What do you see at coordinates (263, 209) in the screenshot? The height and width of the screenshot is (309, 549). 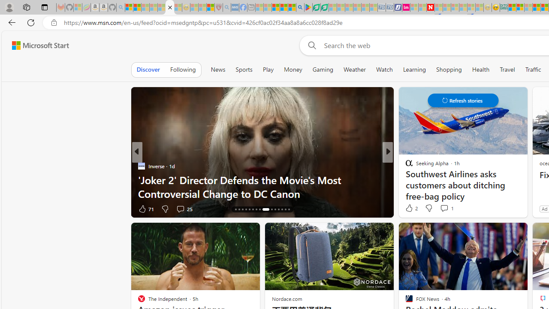 I see `AutomationID: tab-24` at bounding box center [263, 209].